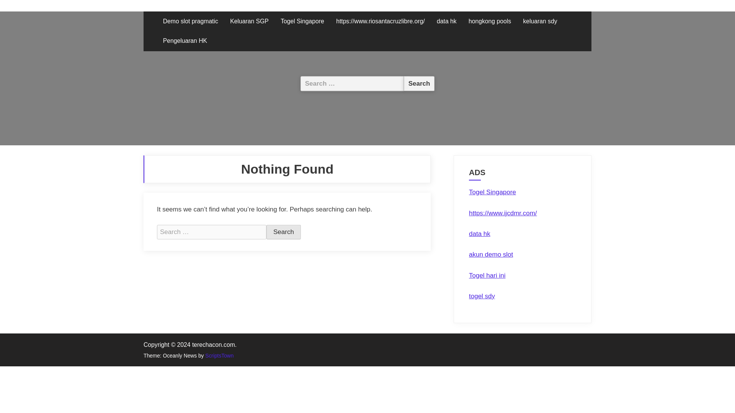 This screenshot has width=735, height=413. Describe the element at coordinates (249, 21) in the screenshot. I see `Keluaran SGP` at that location.